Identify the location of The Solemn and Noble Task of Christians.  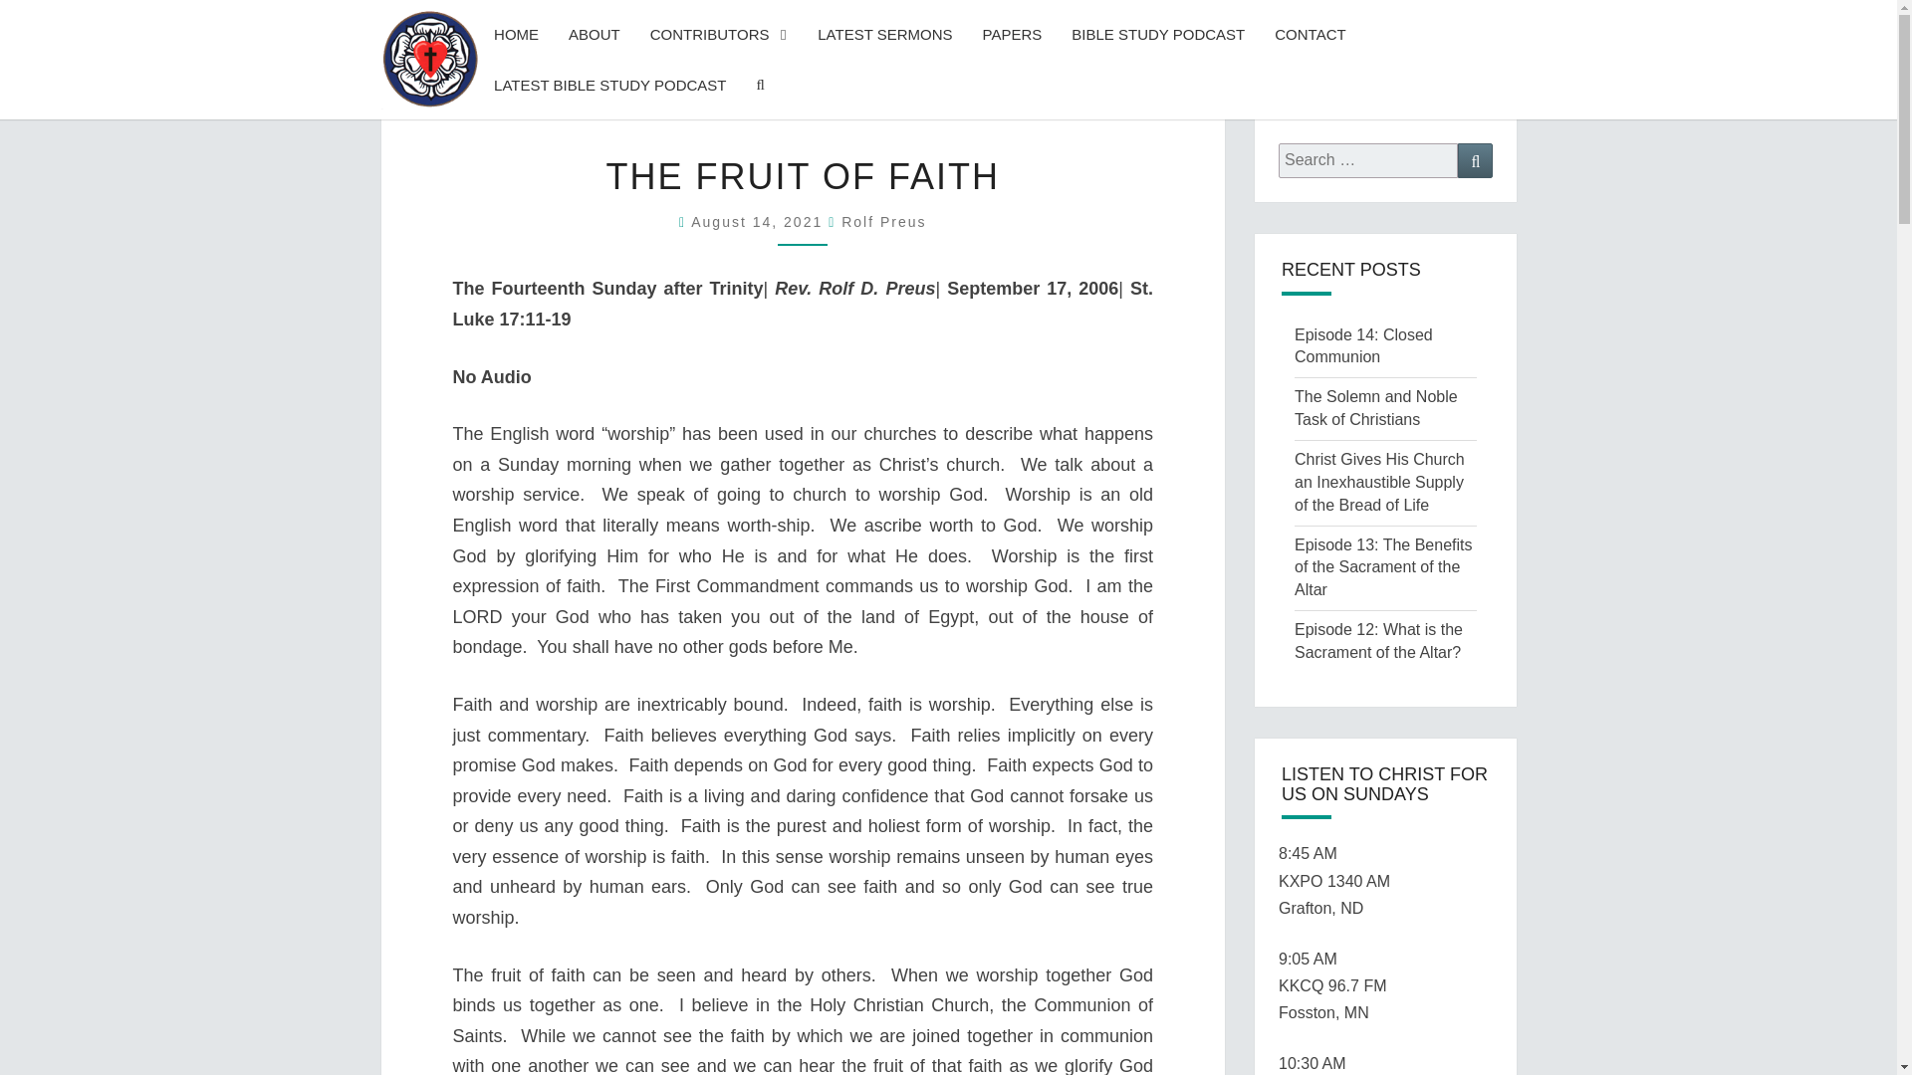
(1375, 407).